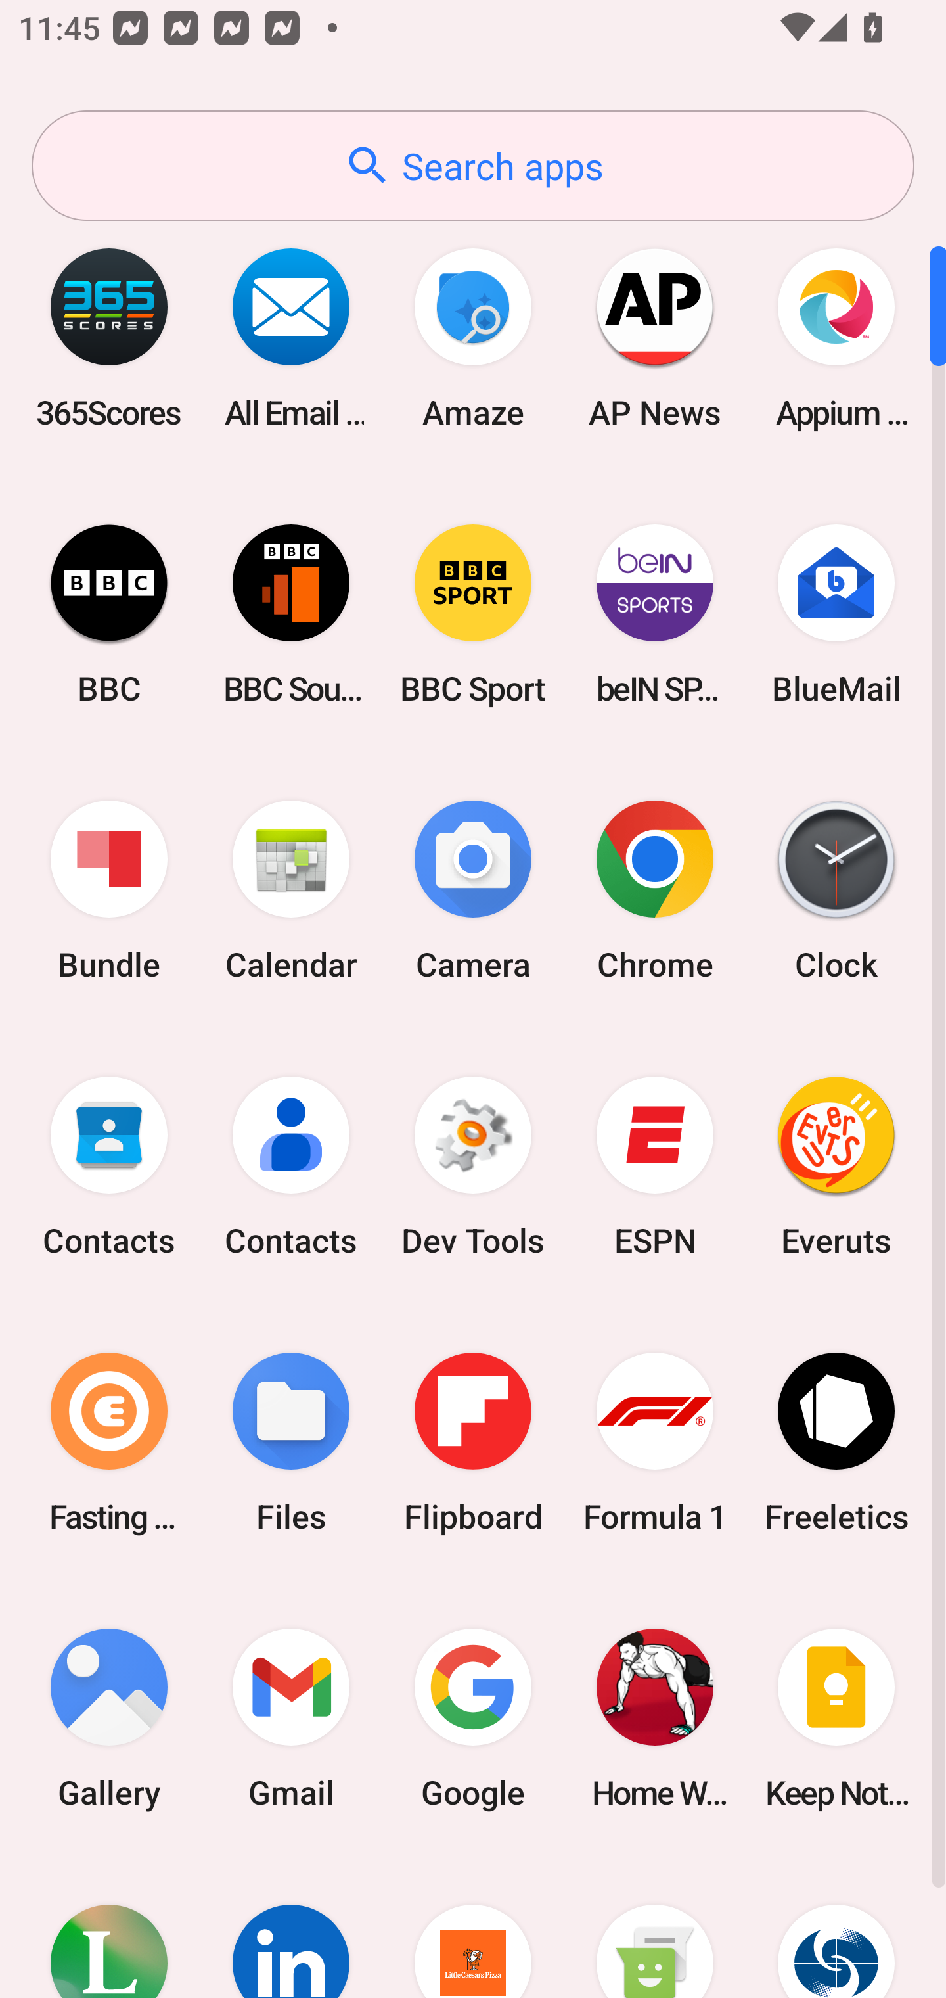 The height and width of the screenshot is (1998, 946). I want to click on Google, so click(473, 1718).